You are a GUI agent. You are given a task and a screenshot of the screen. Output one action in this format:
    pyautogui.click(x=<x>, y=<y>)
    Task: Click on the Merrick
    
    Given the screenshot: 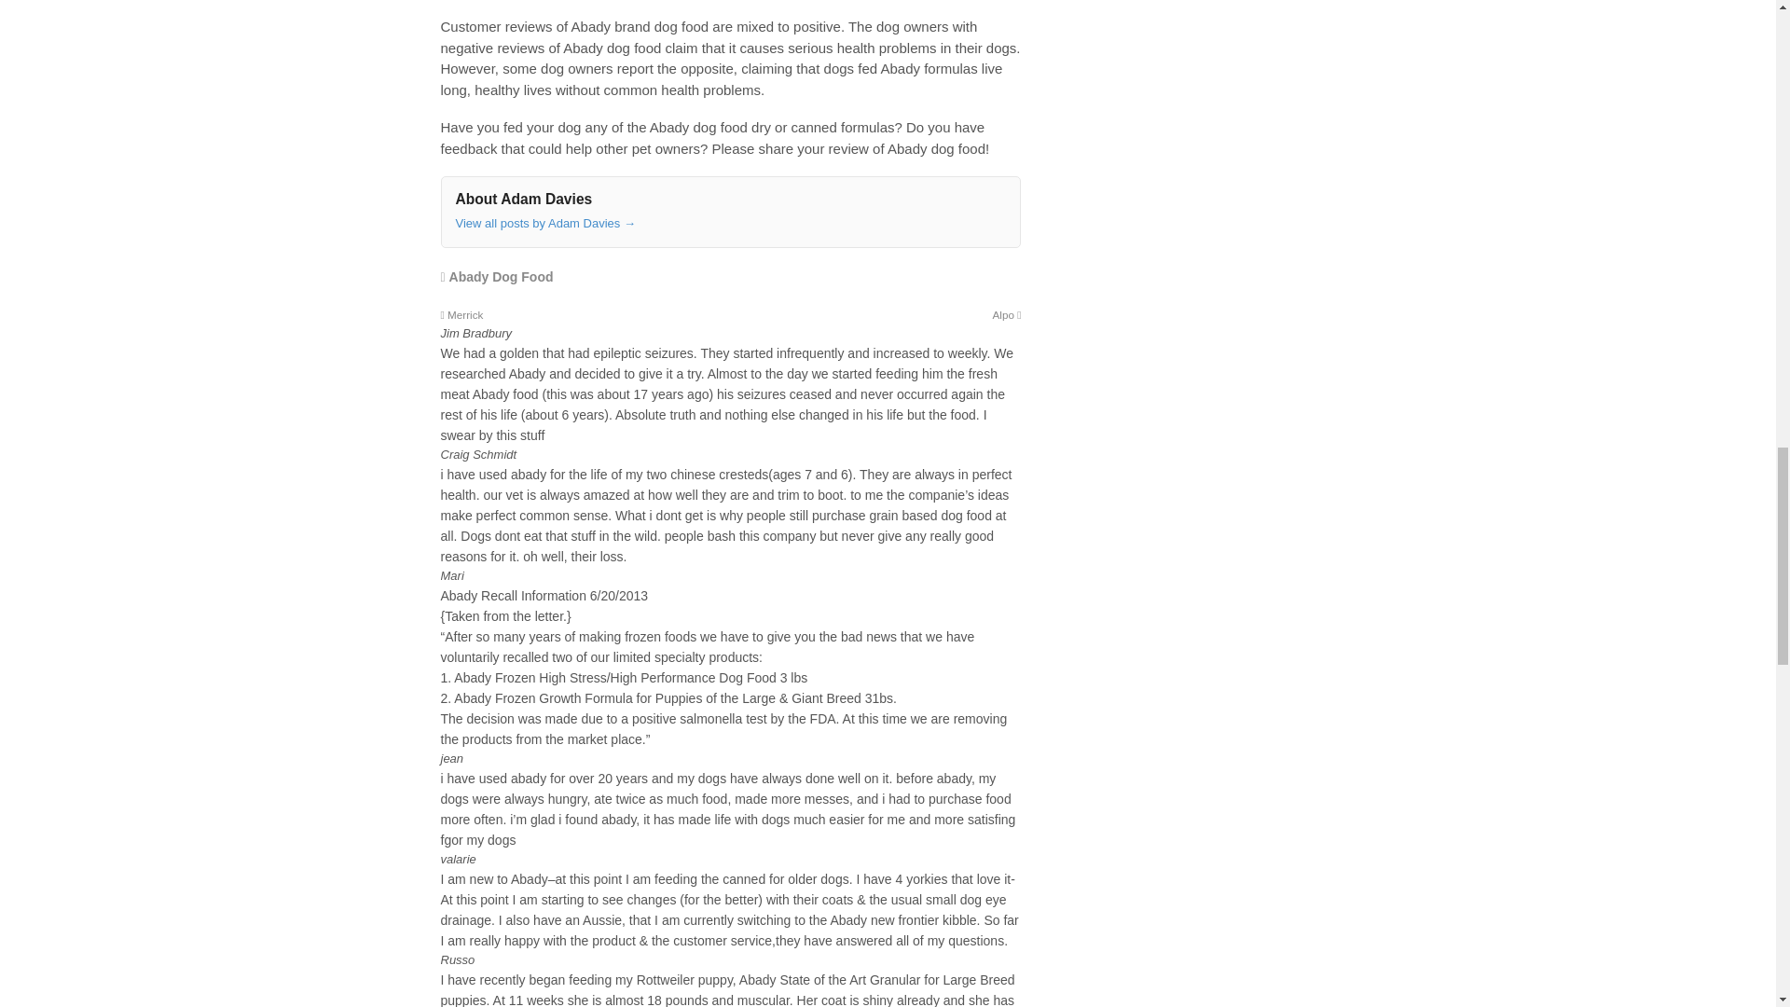 What is the action you would take?
    pyautogui.click(x=461, y=314)
    